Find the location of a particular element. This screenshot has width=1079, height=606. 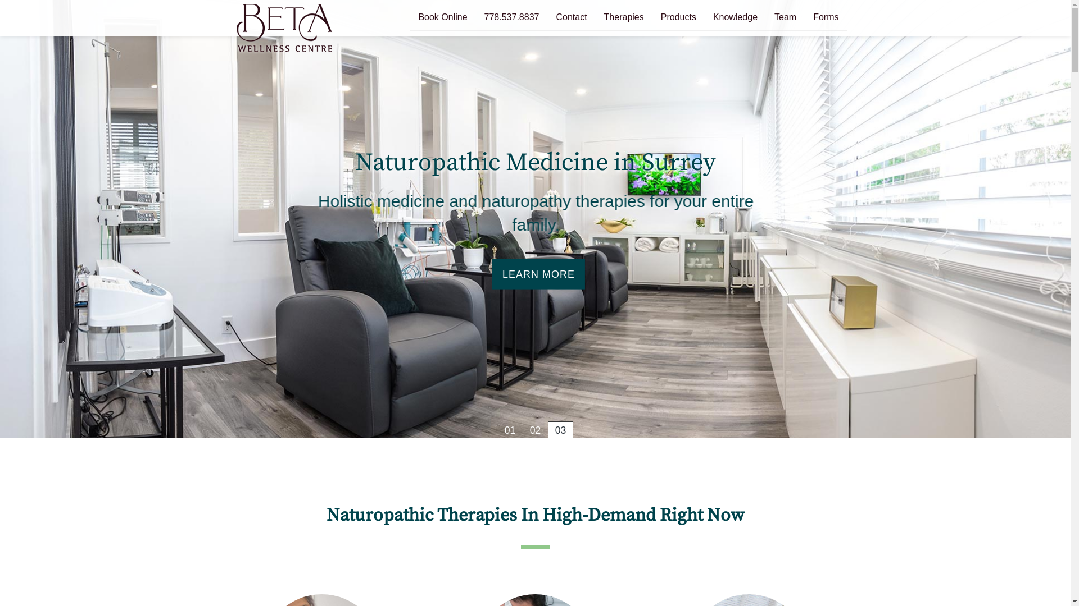

Products is located at coordinates (679, 19).